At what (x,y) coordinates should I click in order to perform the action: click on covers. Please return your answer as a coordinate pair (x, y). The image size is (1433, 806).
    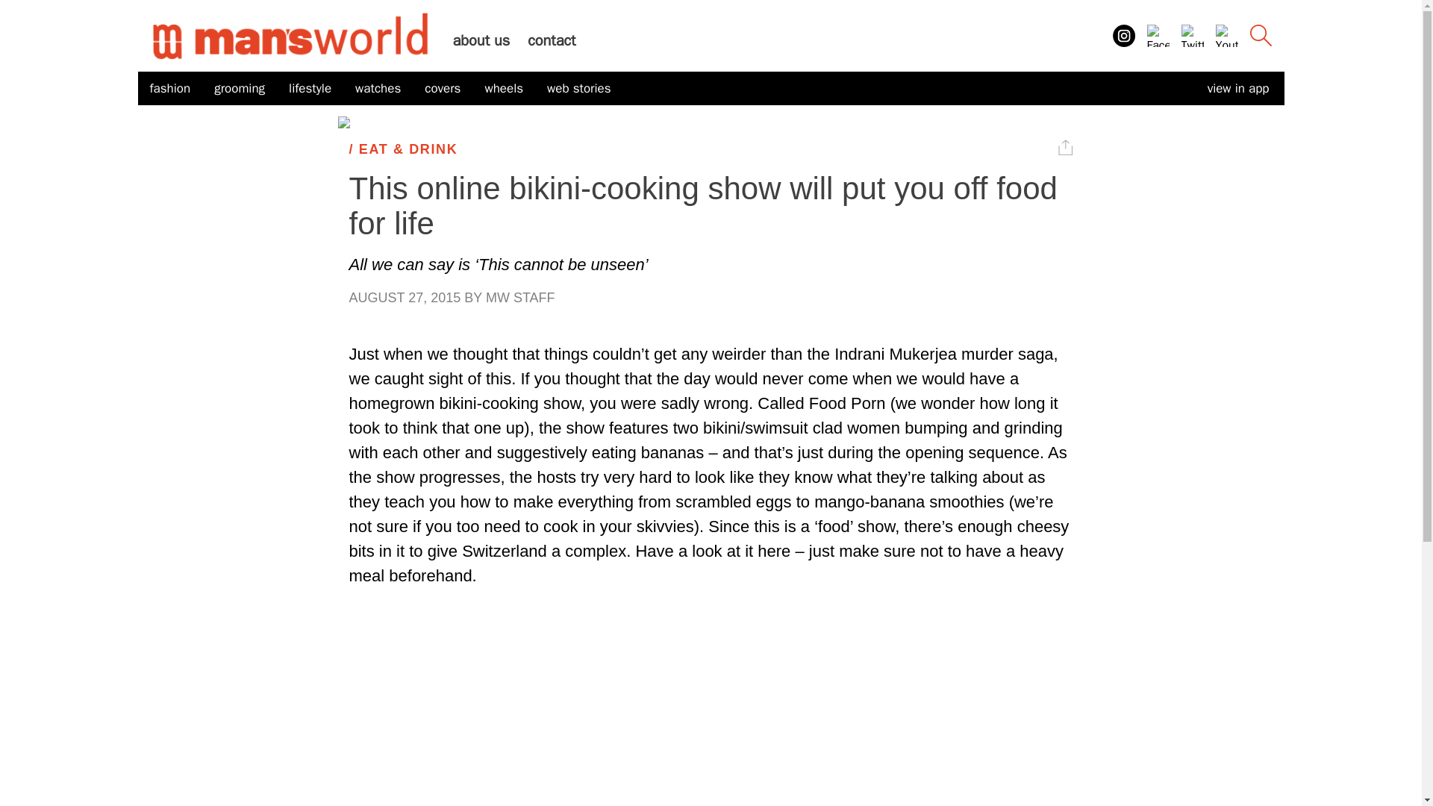
    Looking at the image, I should click on (442, 89).